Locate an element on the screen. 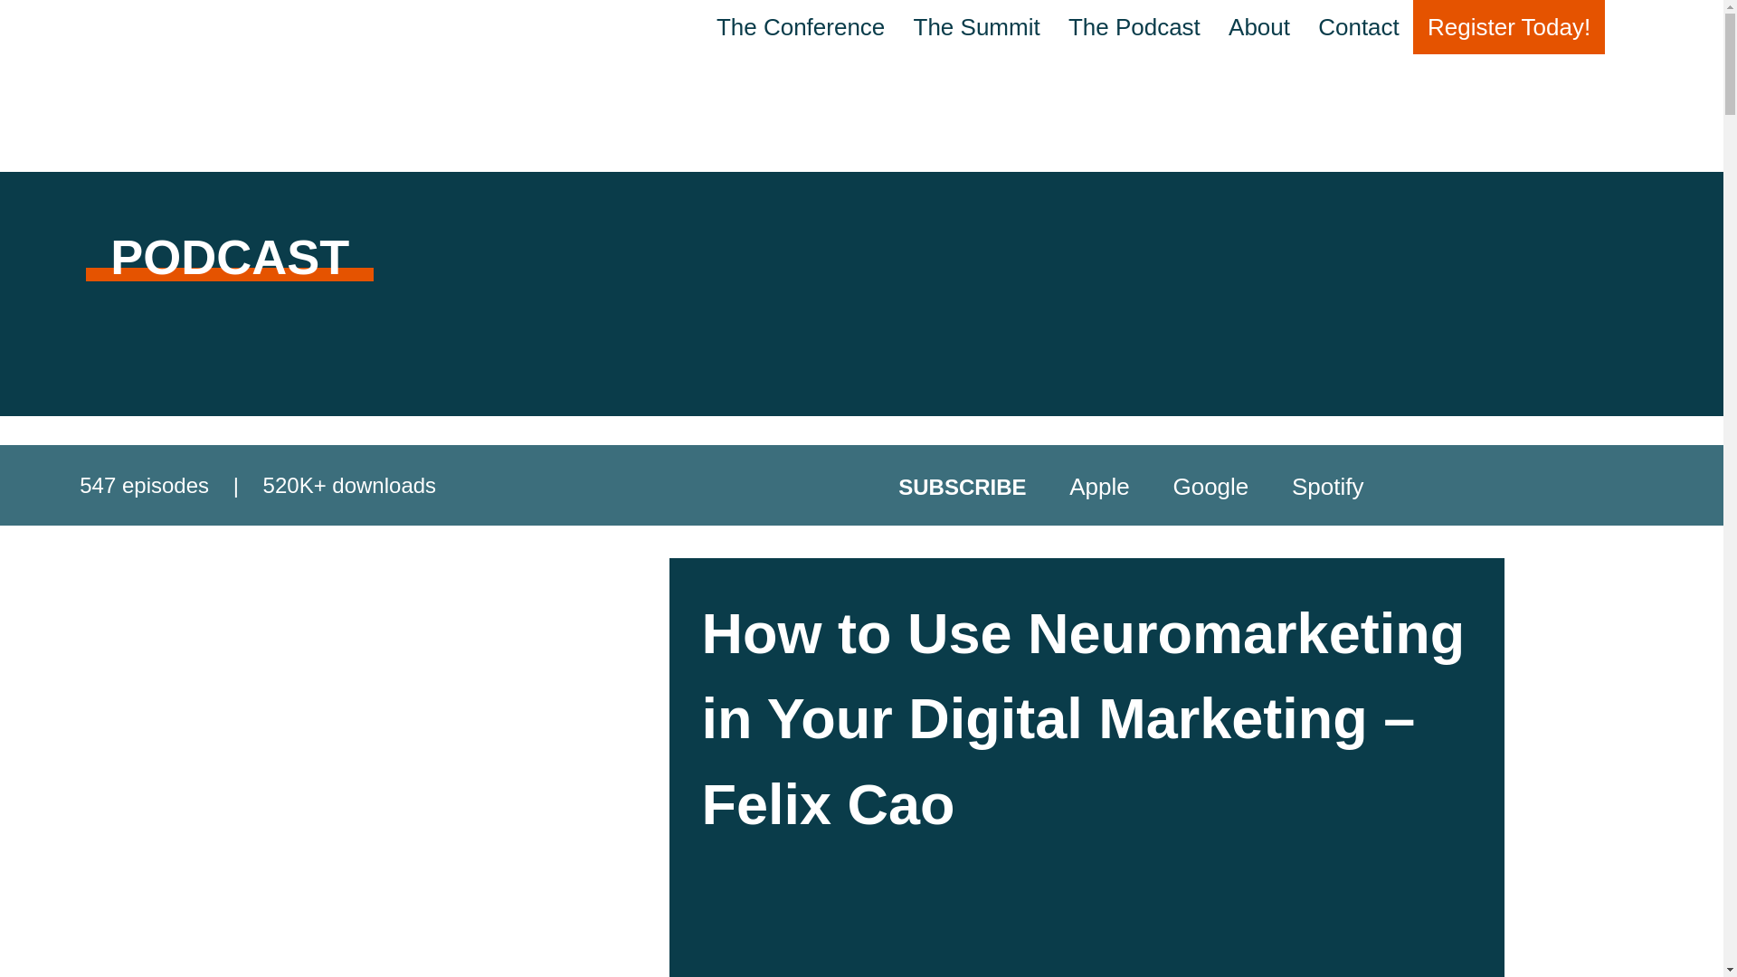 This screenshot has width=1737, height=977. About is located at coordinates (1259, 27).